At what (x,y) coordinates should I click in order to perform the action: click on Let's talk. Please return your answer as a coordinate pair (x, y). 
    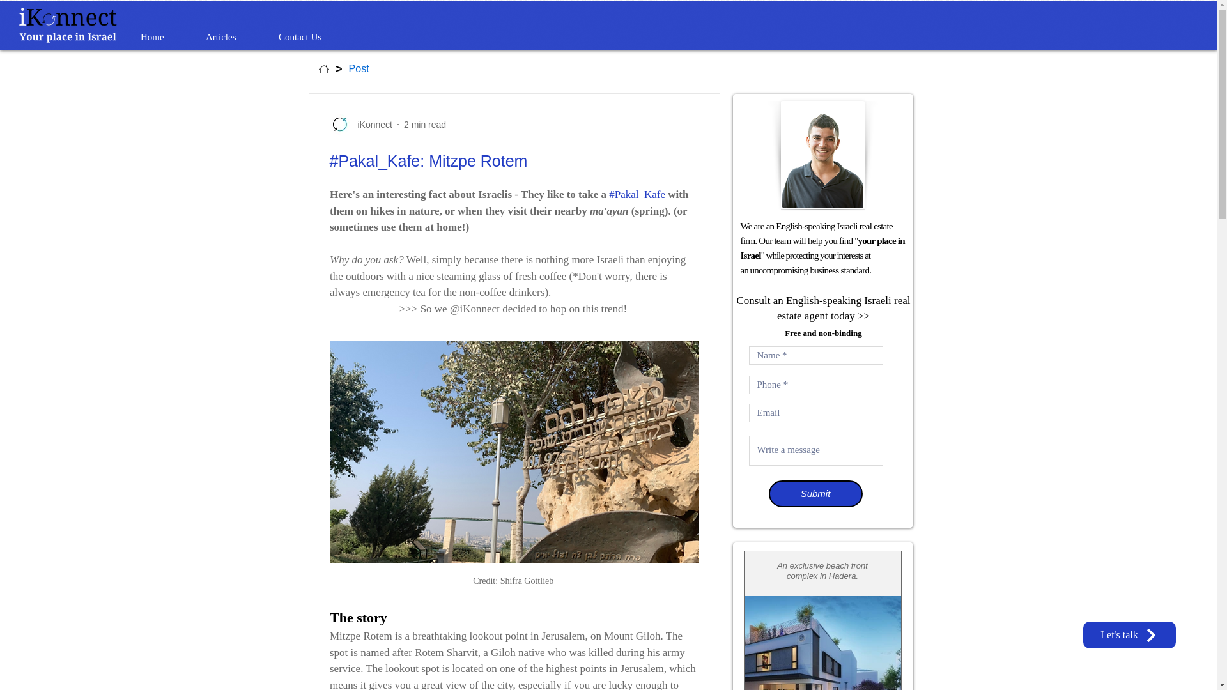
    Looking at the image, I should click on (1129, 635).